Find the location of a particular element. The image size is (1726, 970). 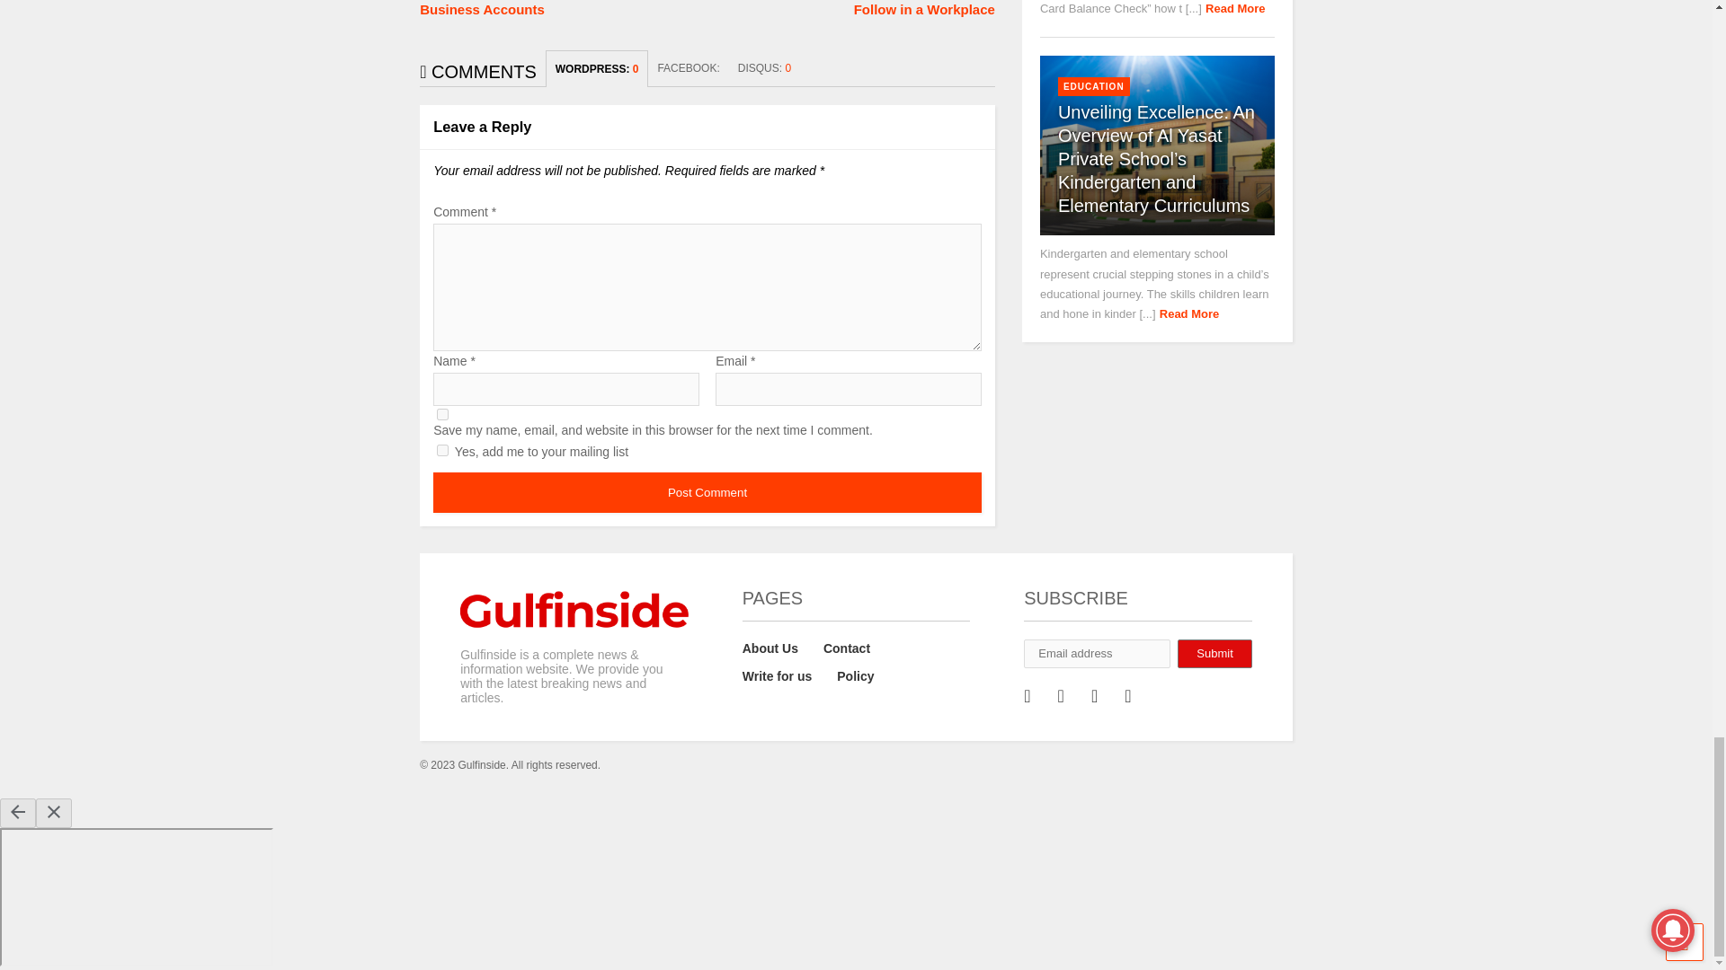

Post Comment is located at coordinates (707, 492).